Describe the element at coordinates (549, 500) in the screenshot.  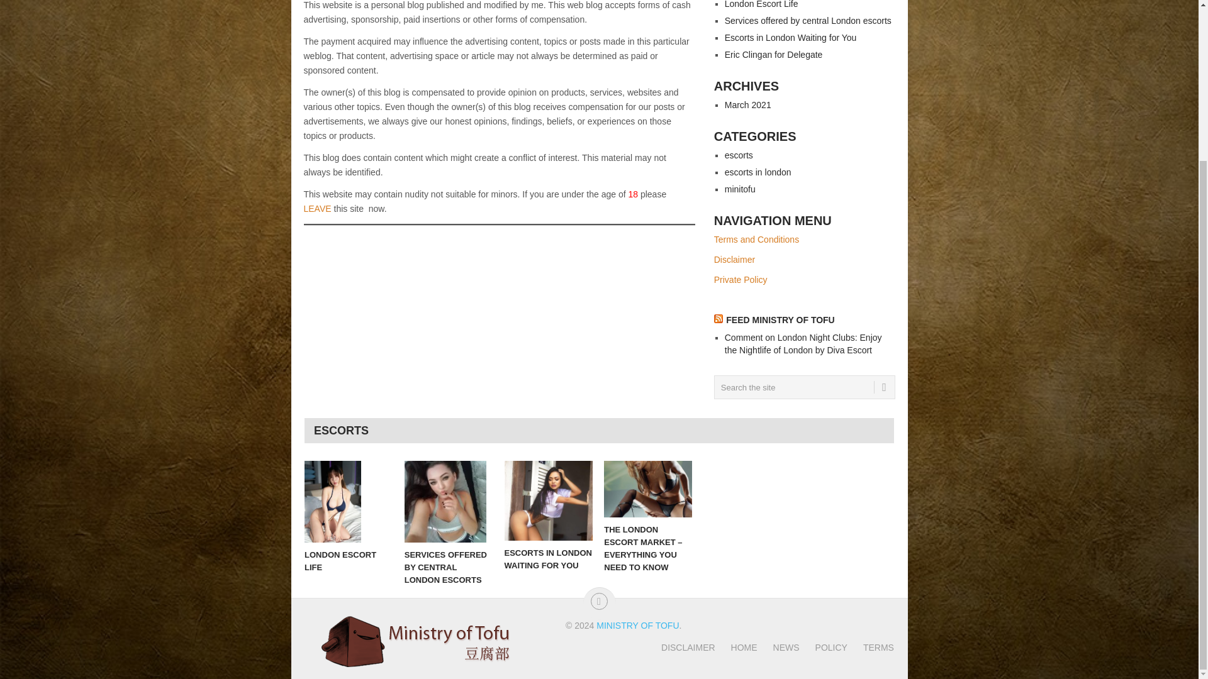
I see `ESCORTS IN LONDON WAITING FOR YOU` at that location.